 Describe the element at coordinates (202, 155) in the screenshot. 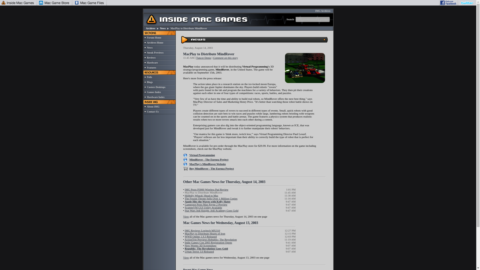

I see `Virtual Programming` at that location.